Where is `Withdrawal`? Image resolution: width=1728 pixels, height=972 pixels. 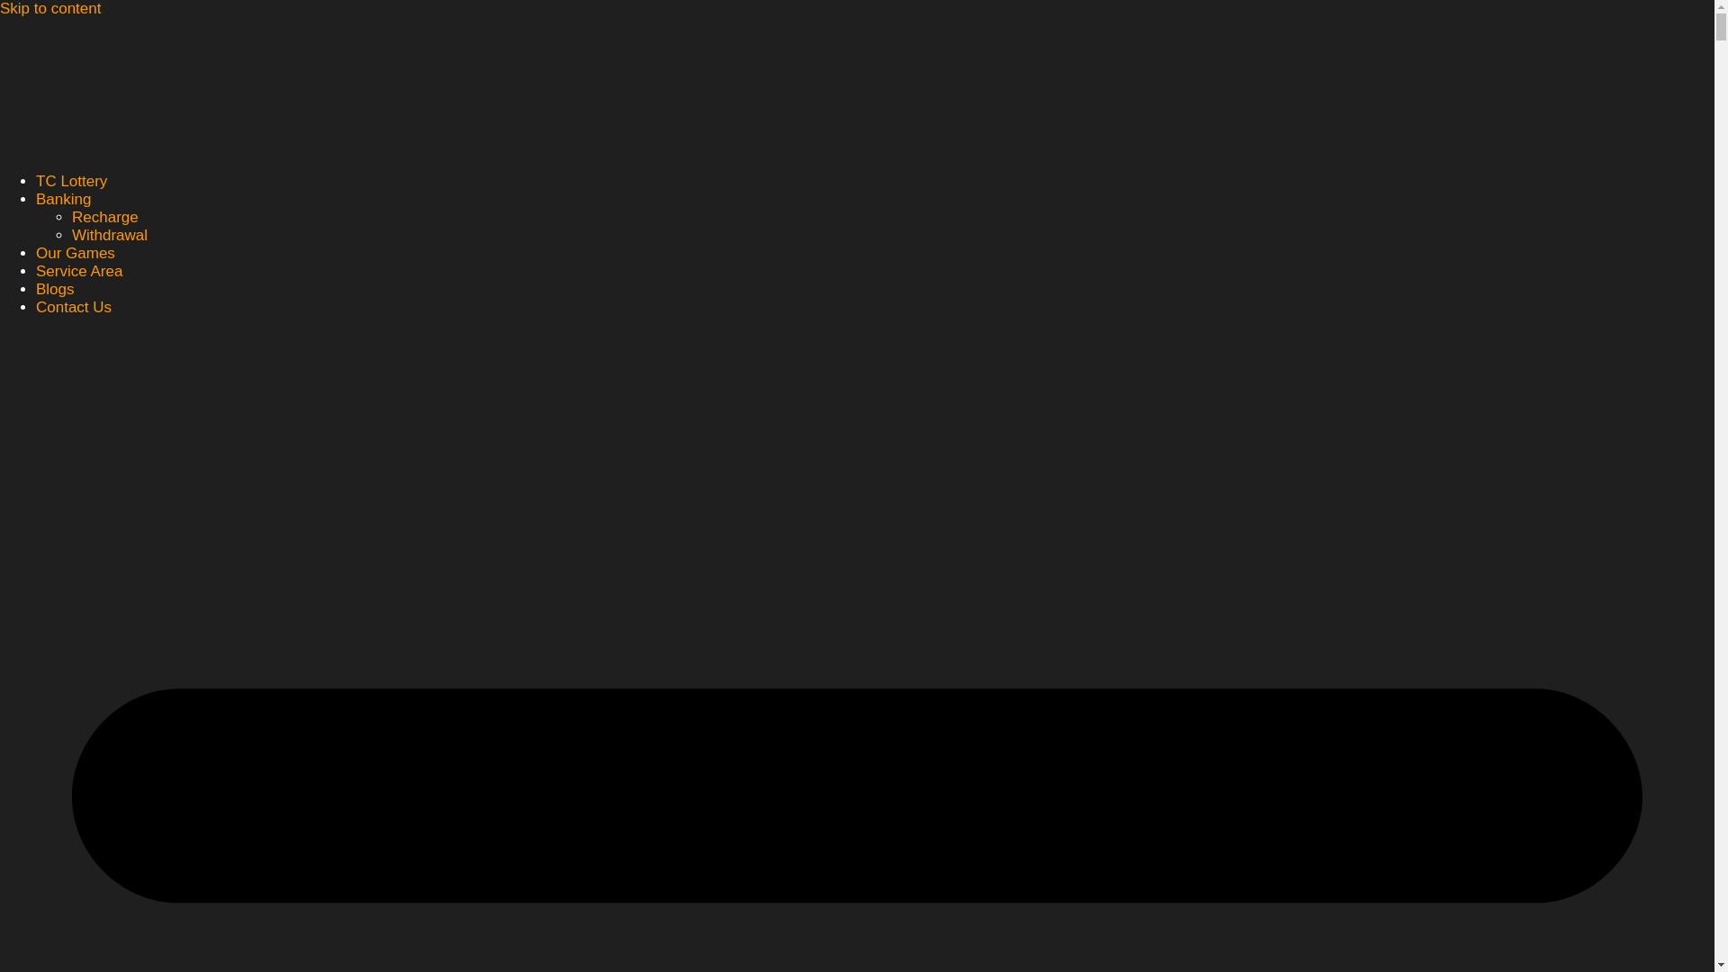 Withdrawal is located at coordinates (110, 235).